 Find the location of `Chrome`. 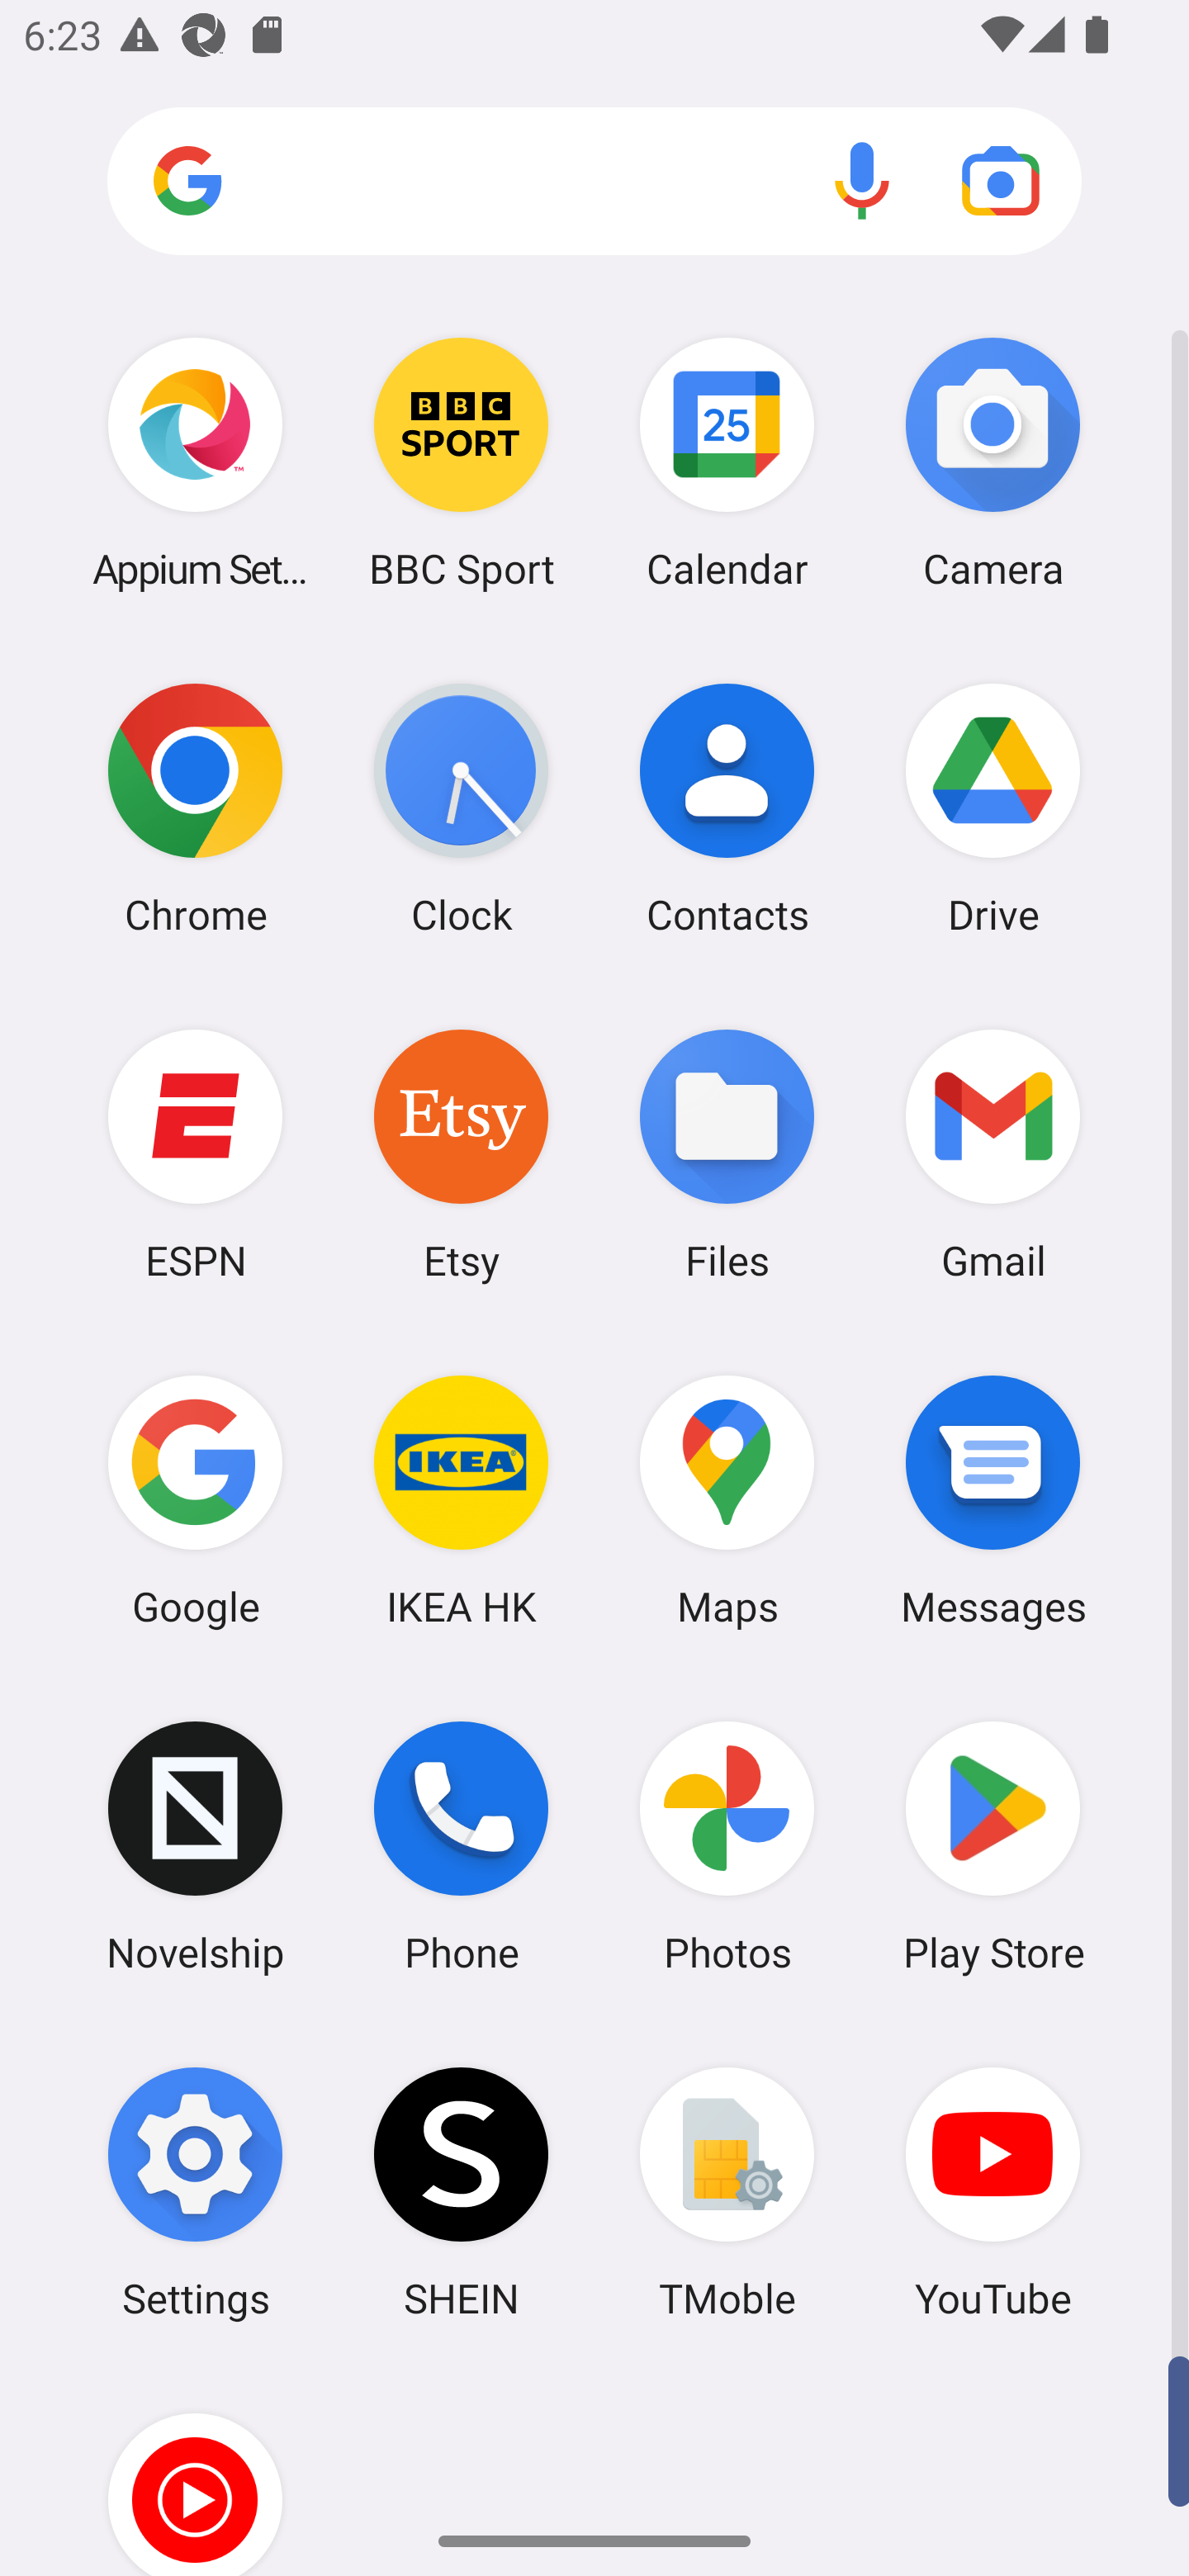

Chrome is located at coordinates (195, 808).